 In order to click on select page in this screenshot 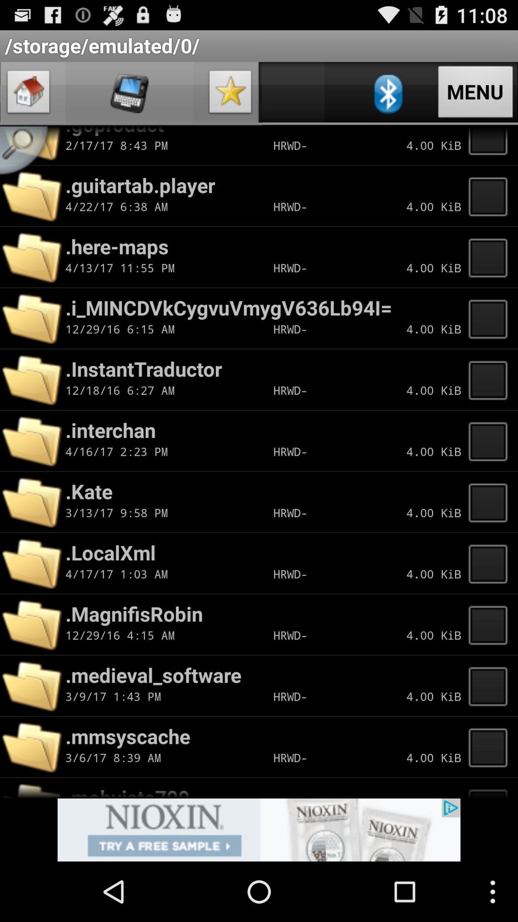, I will do `click(491, 441)`.